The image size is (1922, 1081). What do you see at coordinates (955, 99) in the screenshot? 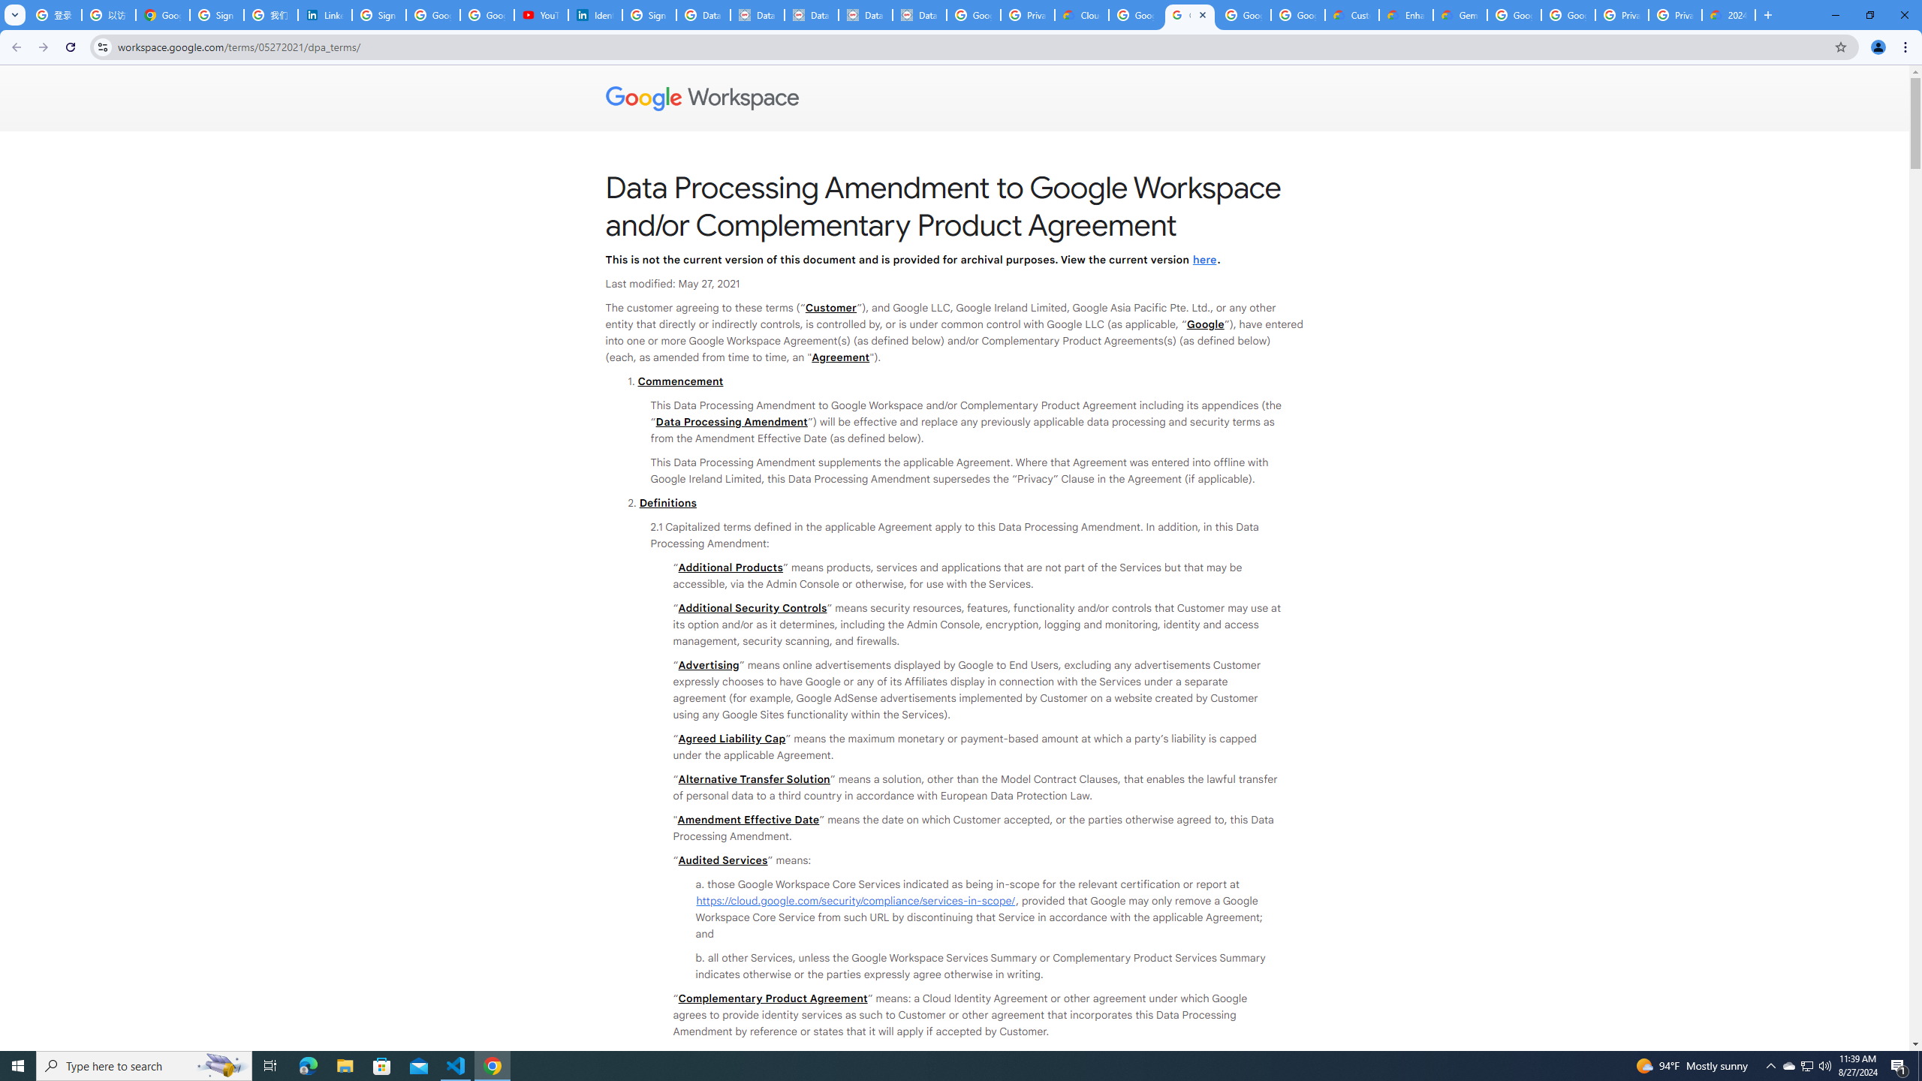
I see `Google Workspace` at bounding box center [955, 99].